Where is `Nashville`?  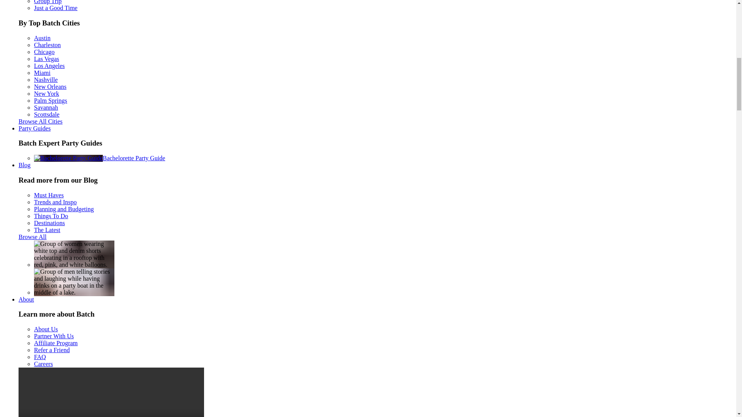
Nashville is located at coordinates (46, 80).